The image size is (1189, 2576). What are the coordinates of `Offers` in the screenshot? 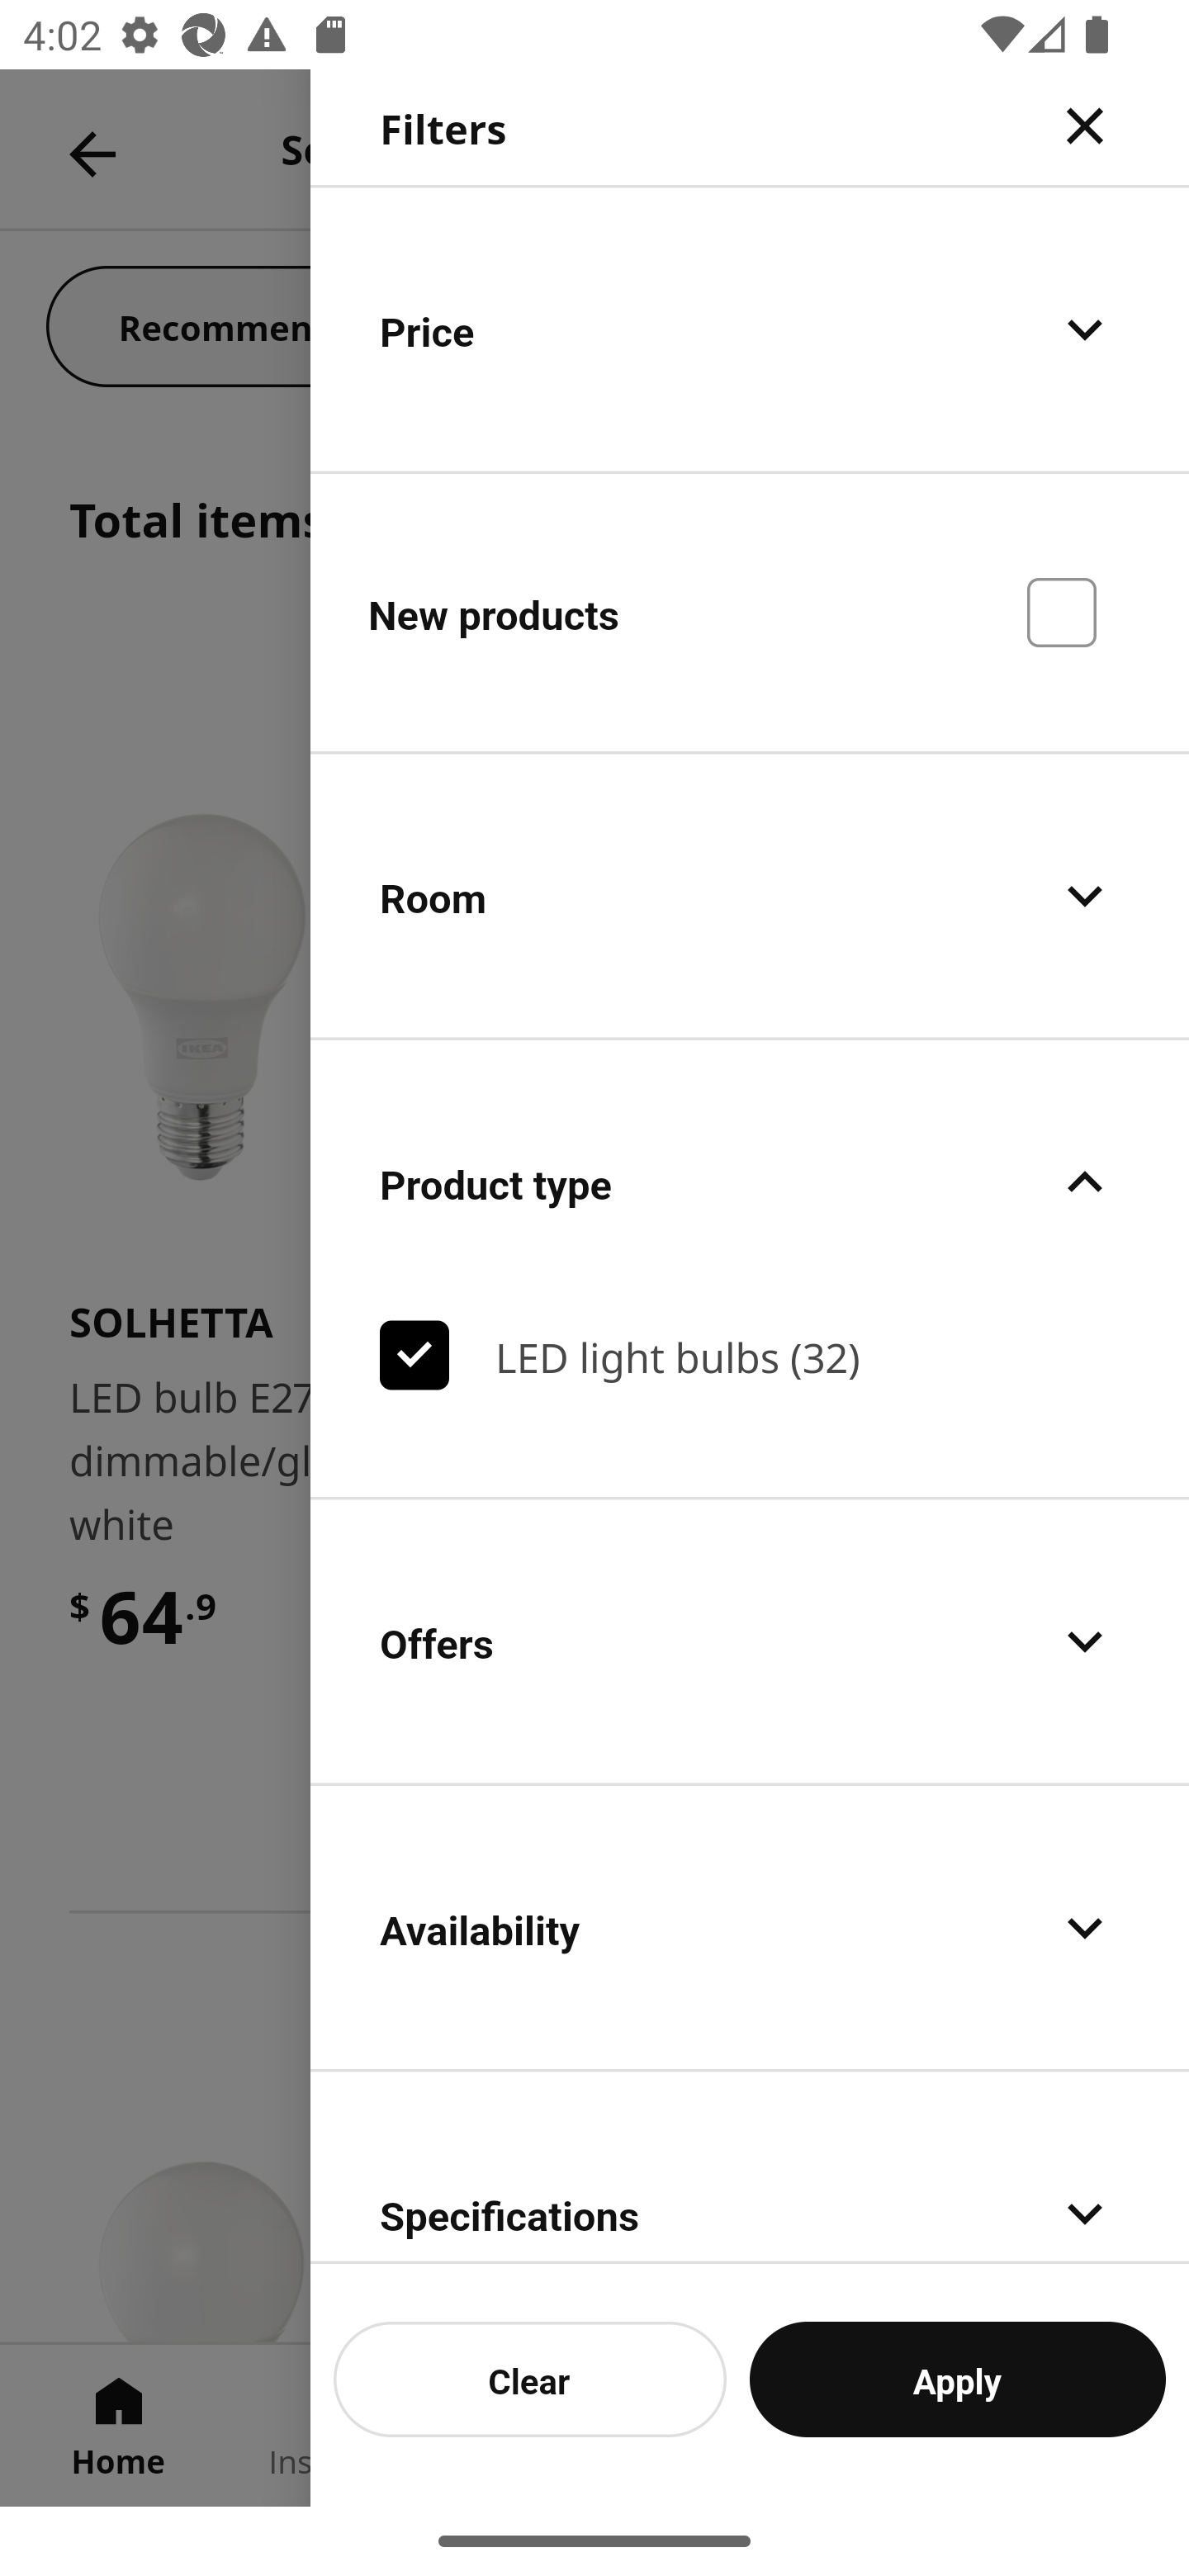 It's located at (750, 1640).